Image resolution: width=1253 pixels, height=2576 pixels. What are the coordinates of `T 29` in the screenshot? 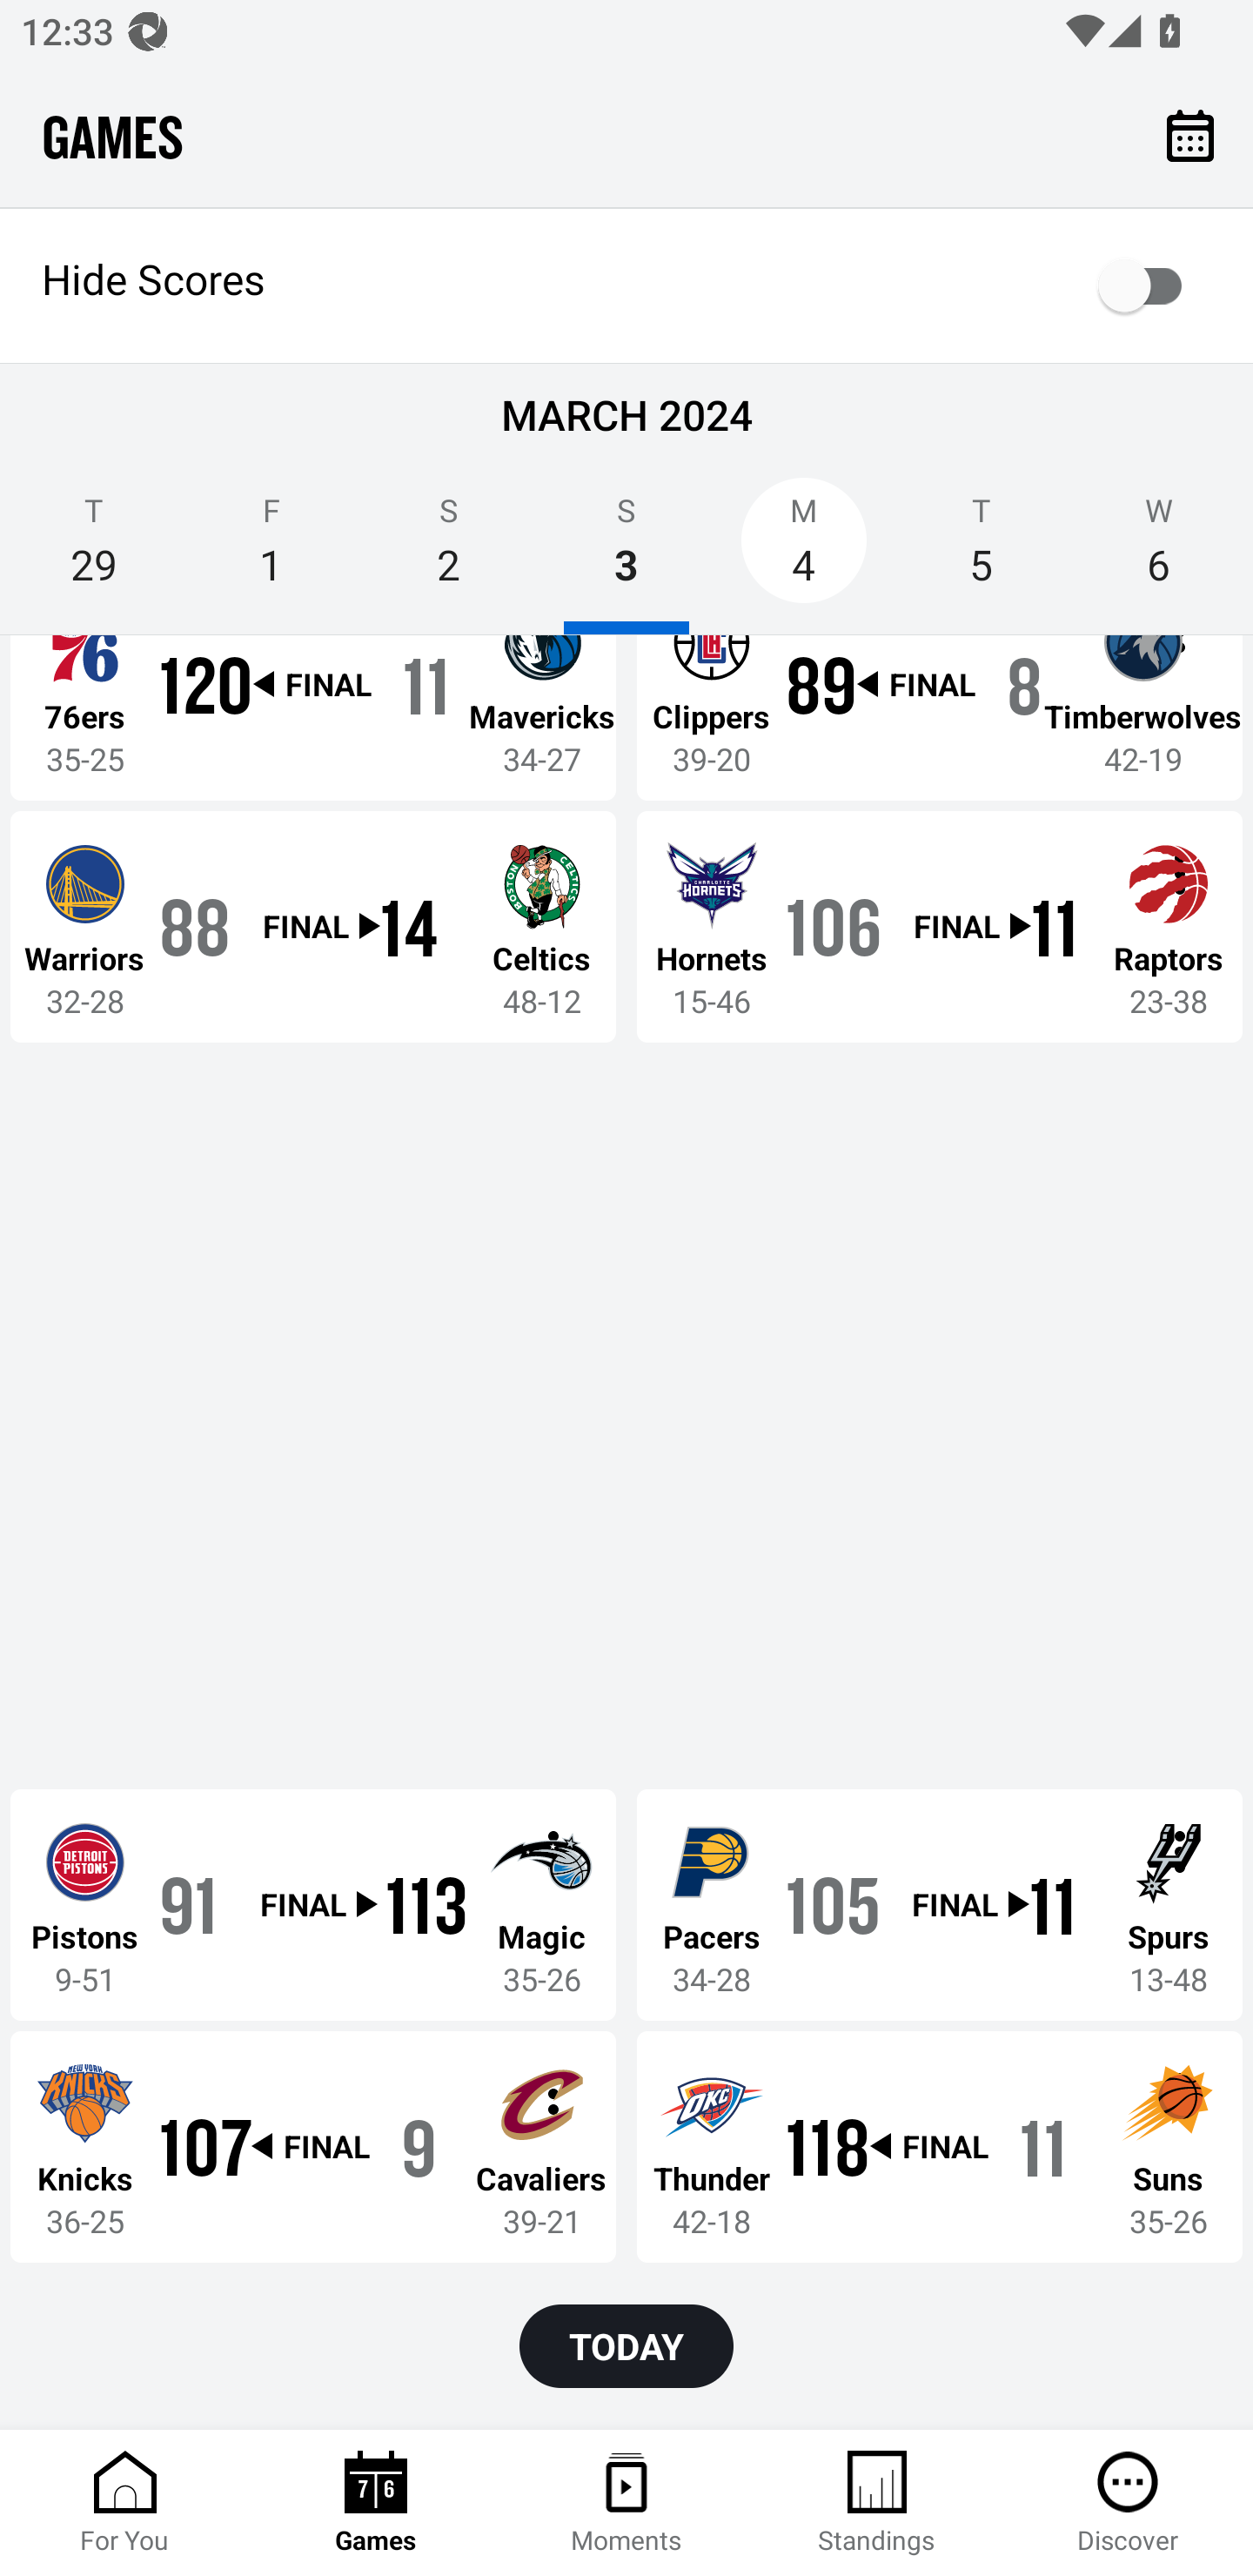 It's located at (94, 550).